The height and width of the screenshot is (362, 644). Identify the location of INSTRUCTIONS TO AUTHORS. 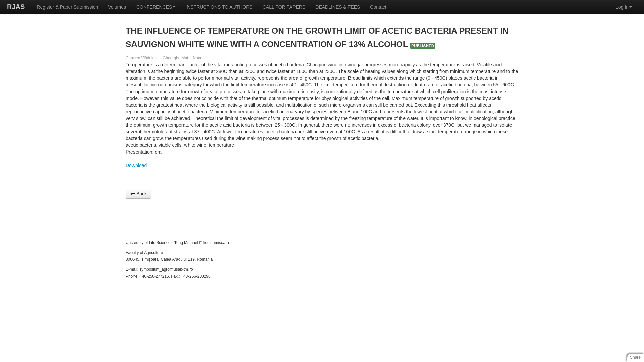
(219, 7).